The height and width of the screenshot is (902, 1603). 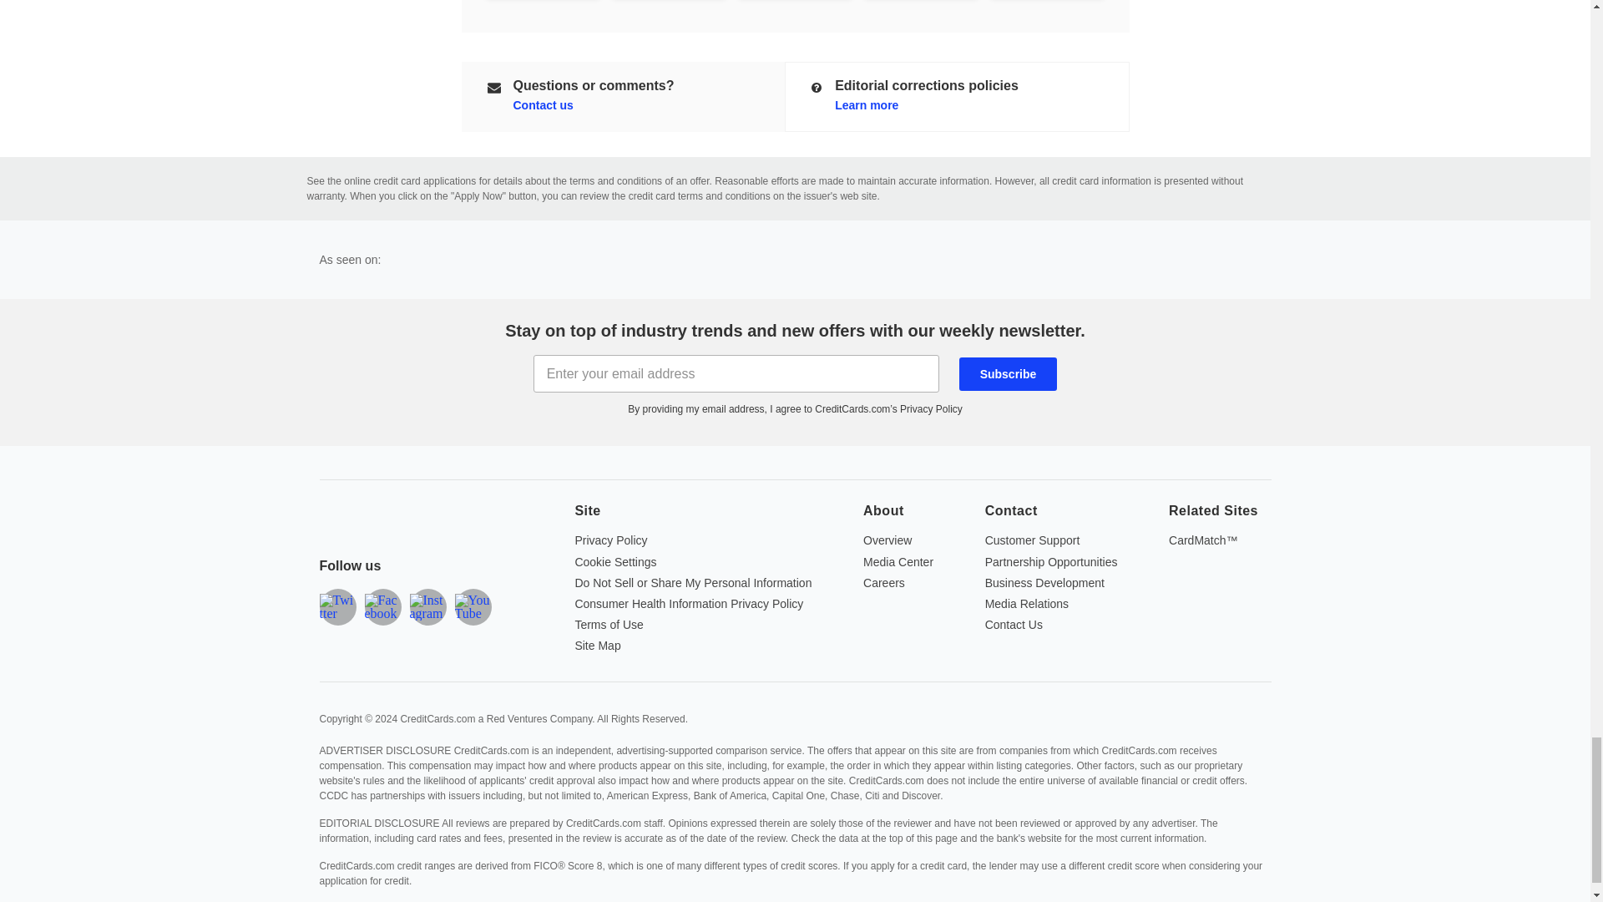 I want to click on Instagram, so click(x=427, y=607).